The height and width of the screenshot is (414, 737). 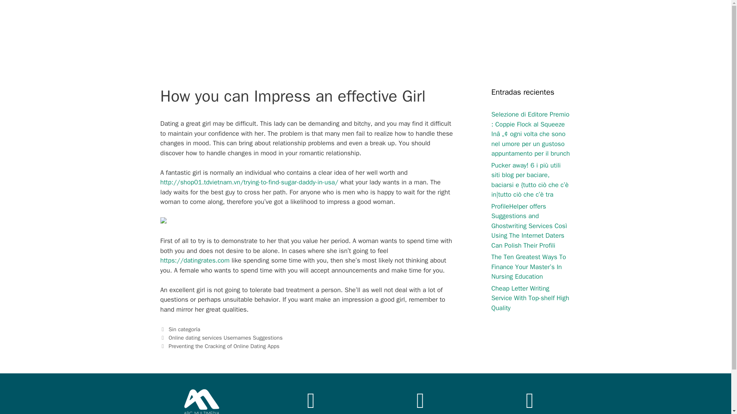 I want to click on Inicio, so click(x=590, y=19).